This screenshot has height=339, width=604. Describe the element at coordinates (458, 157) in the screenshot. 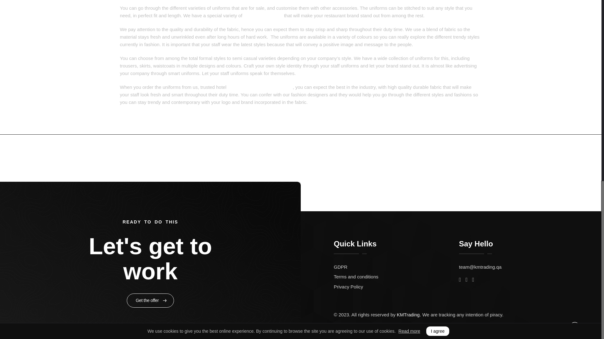

I see `Contact` at that location.